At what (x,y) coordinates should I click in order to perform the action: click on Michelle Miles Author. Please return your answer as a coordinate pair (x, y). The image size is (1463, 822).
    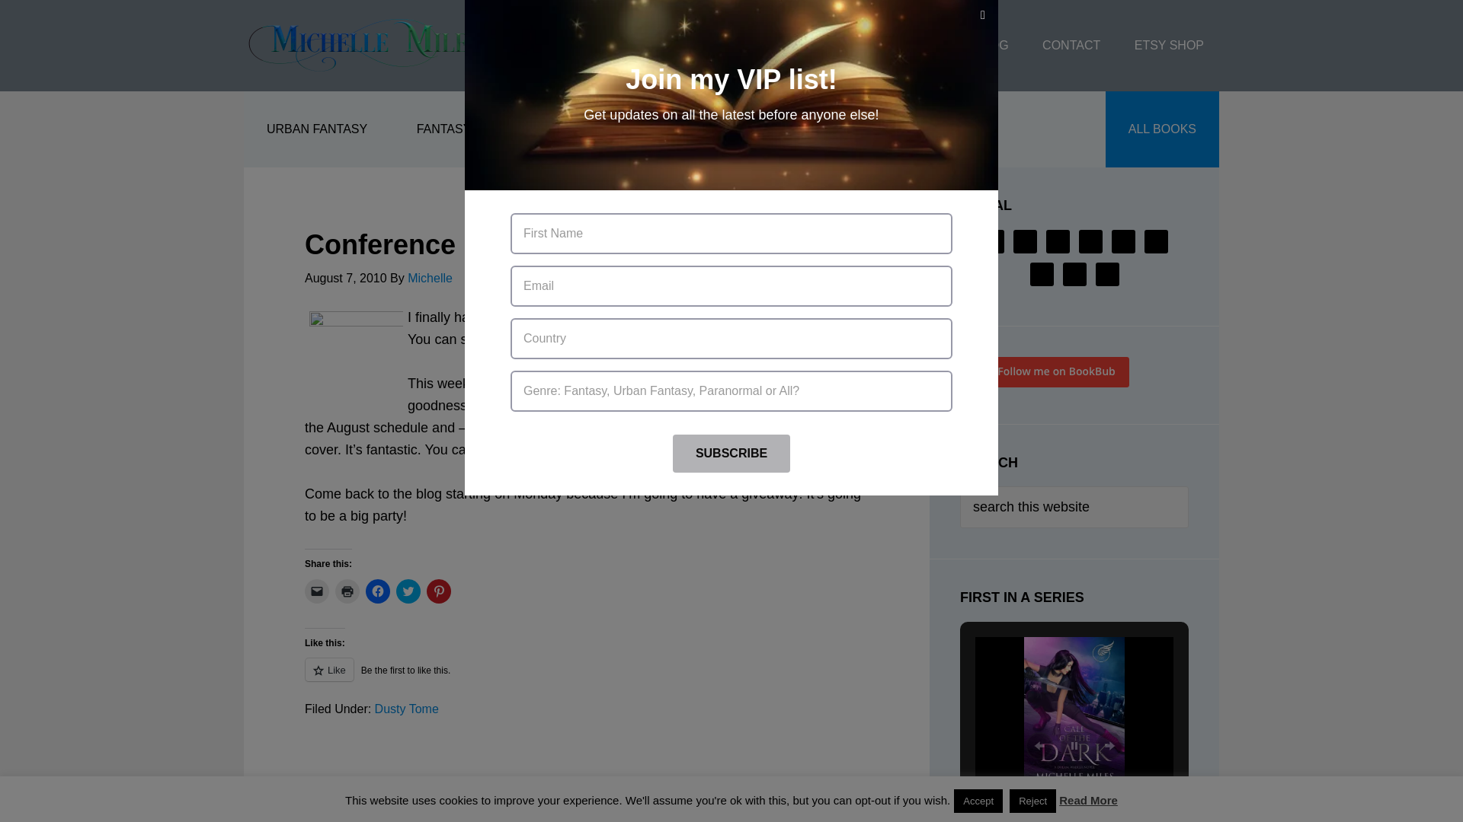
    Looking at the image, I should click on (366, 46).